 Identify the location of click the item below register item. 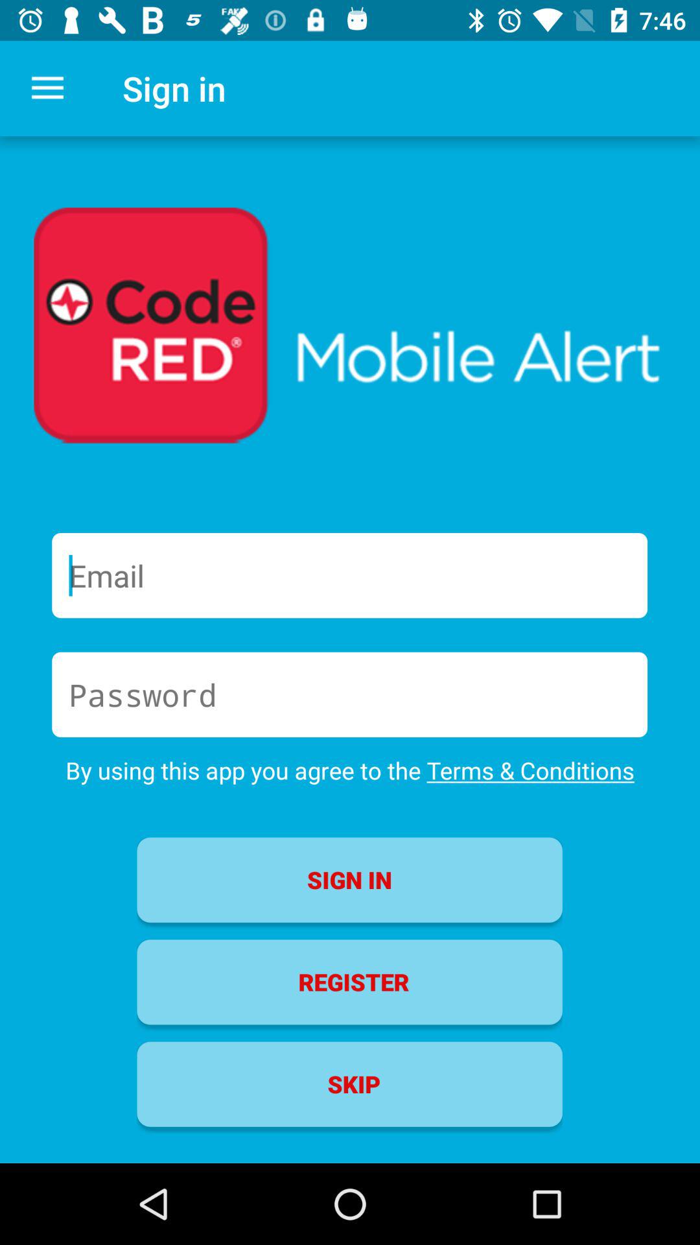
(349, 1084).